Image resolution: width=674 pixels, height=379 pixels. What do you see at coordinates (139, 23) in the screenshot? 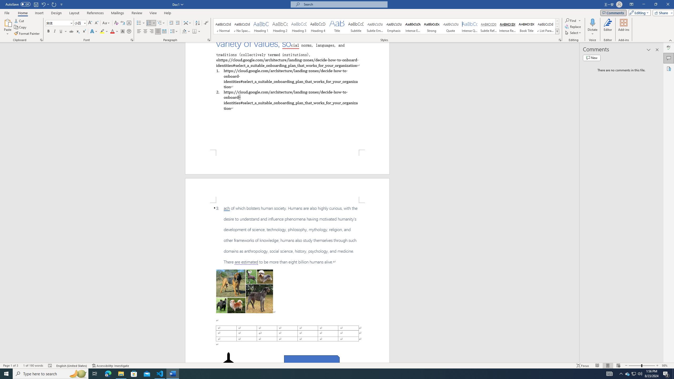
I see `Bullets` at bounding box center [139, 23].